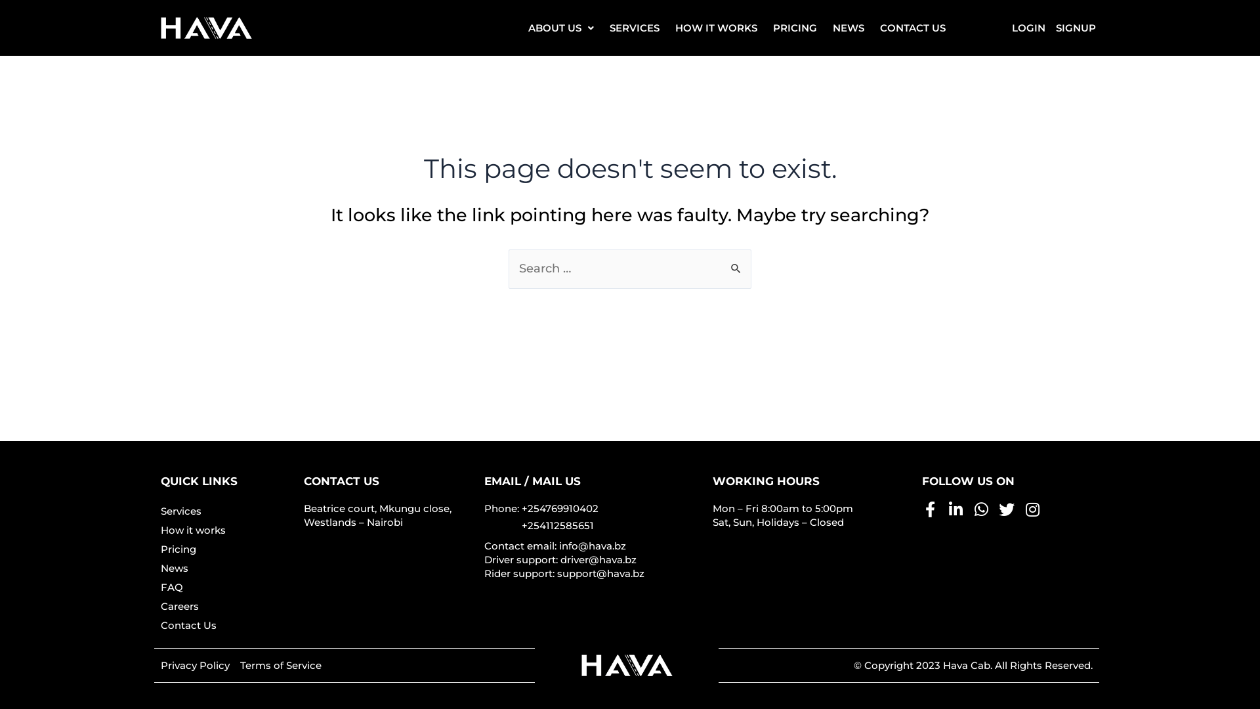 Image resolution: width=1260 pixels, height=709 pixels. What do you see at coordinates (601, 573) in the screenshot?
I see `support@hava.bz` at bounding box center [601, 573].